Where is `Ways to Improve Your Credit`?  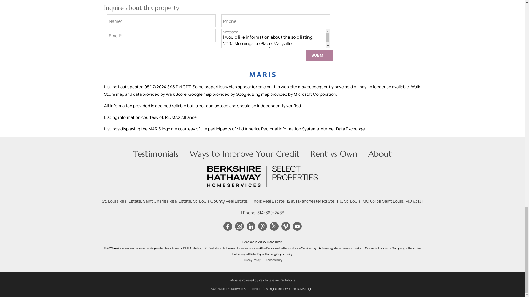 Ways to Improve Your Credit is located at coordinates (244, 154).